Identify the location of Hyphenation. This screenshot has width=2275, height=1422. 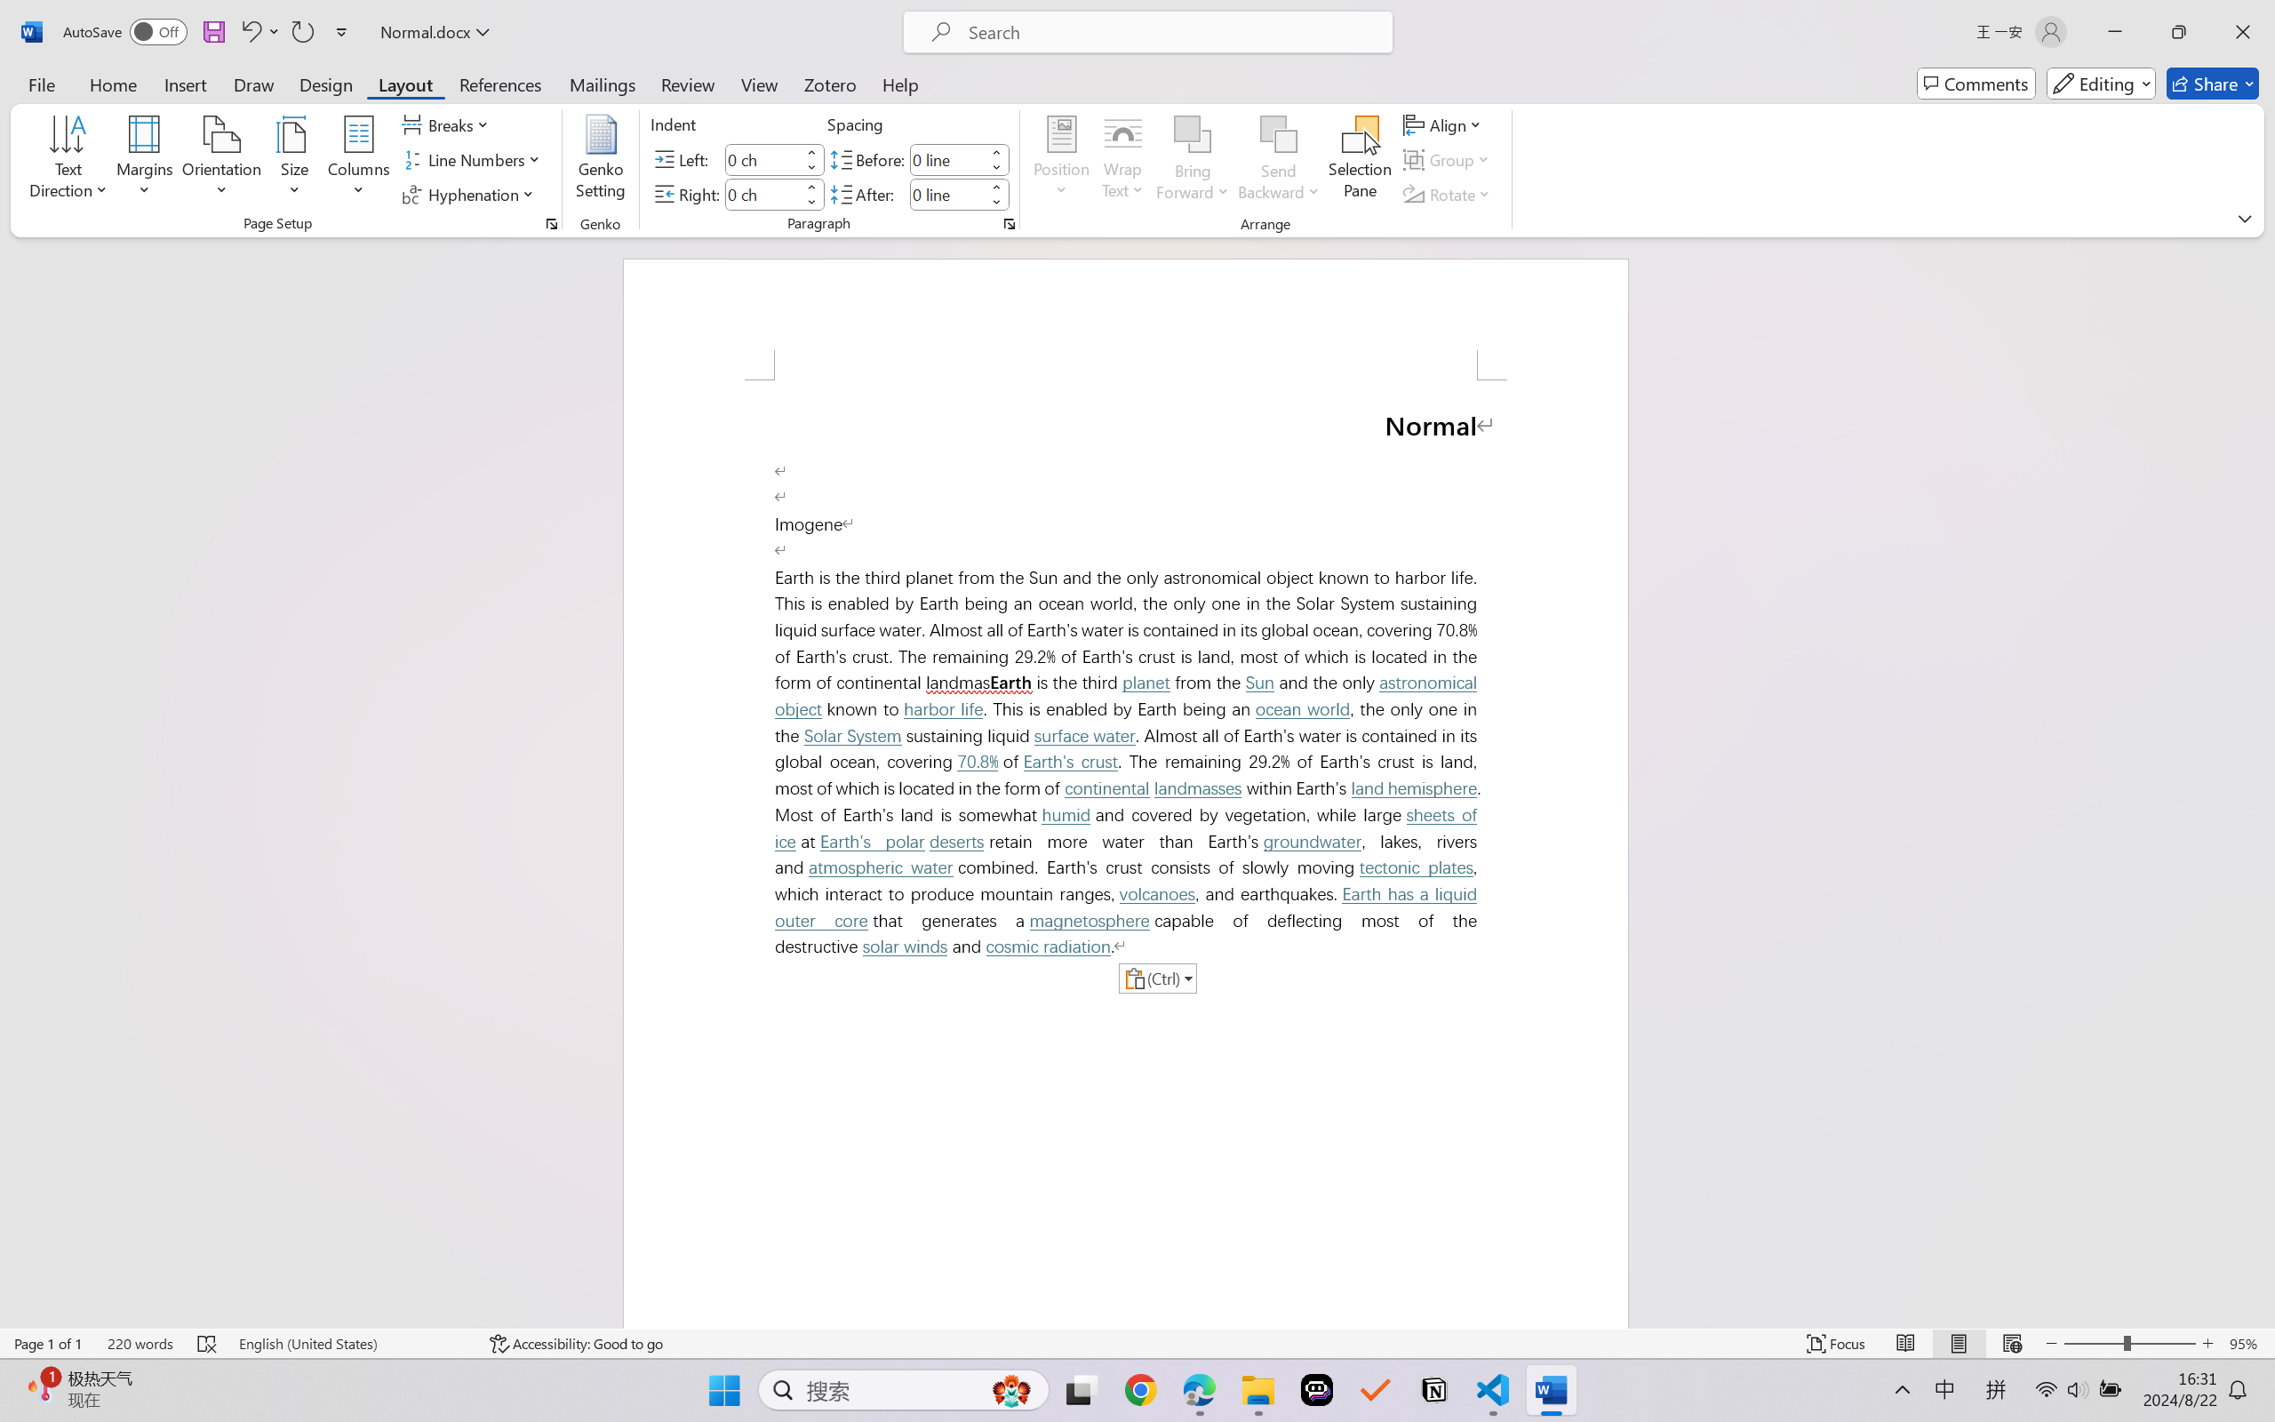
(471, 194).